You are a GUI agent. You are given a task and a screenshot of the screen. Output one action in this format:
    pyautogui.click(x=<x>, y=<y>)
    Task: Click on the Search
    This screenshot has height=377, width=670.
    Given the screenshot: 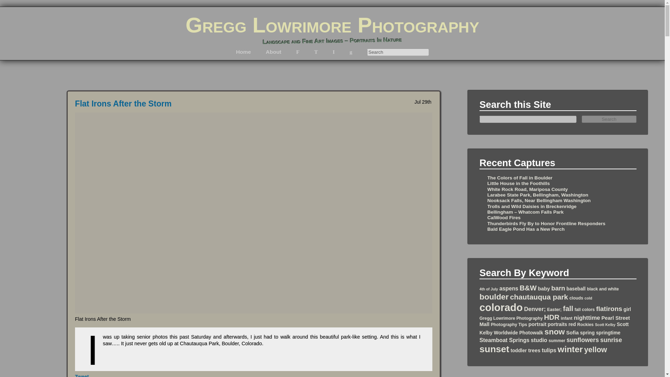 What is the action you would take?
    pyautogui.click(x=398, y=52)
    